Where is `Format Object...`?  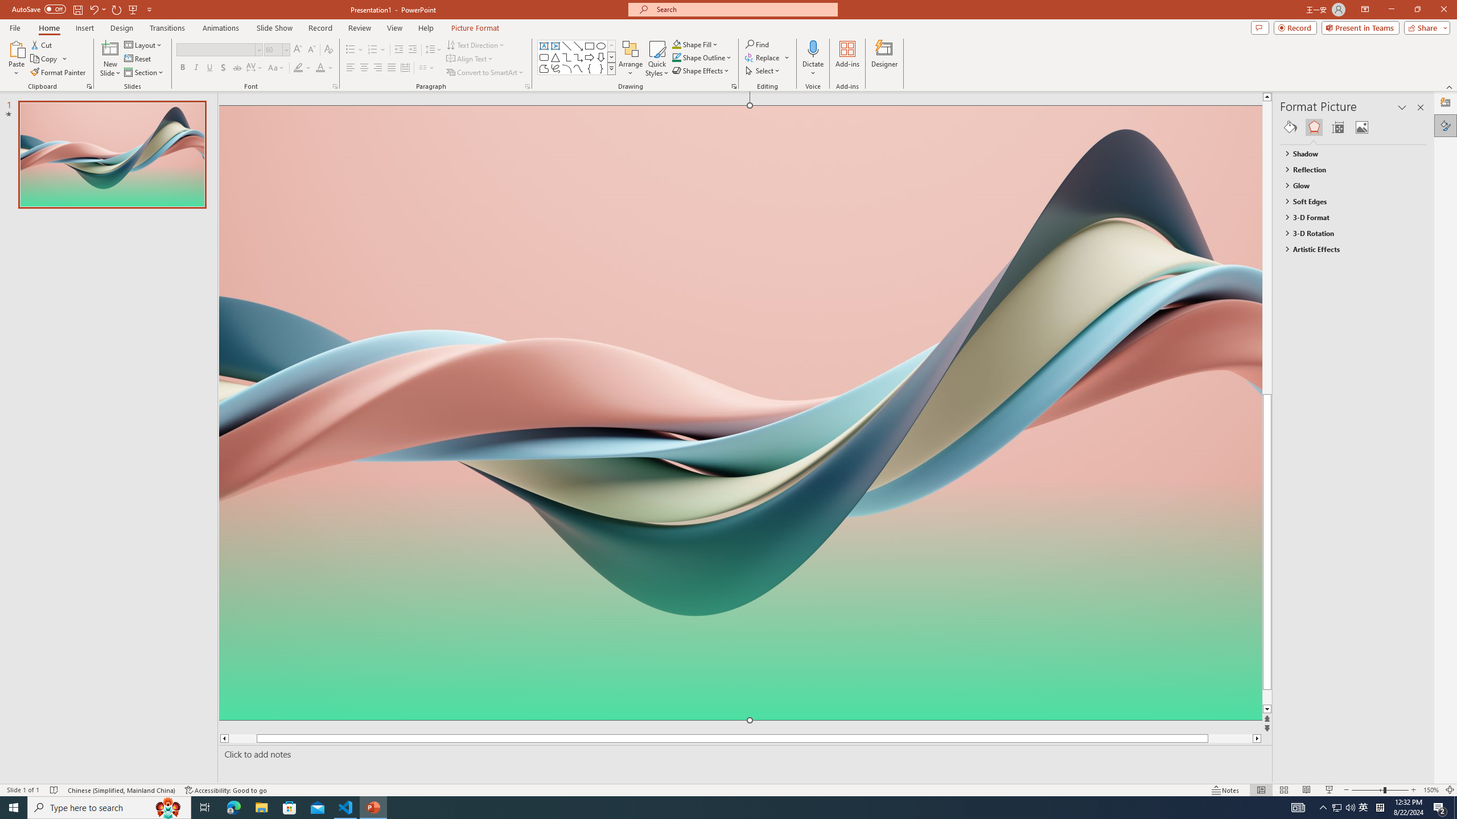
Format Object... is located at coordinates (734, 86).